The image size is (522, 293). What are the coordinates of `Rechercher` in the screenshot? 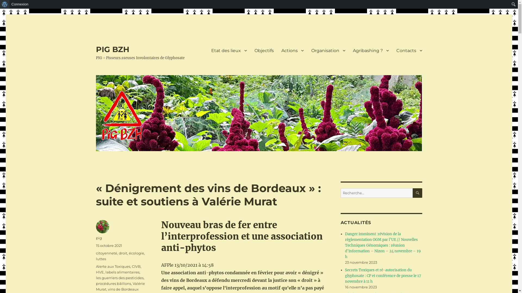 It's located at (4, 4).